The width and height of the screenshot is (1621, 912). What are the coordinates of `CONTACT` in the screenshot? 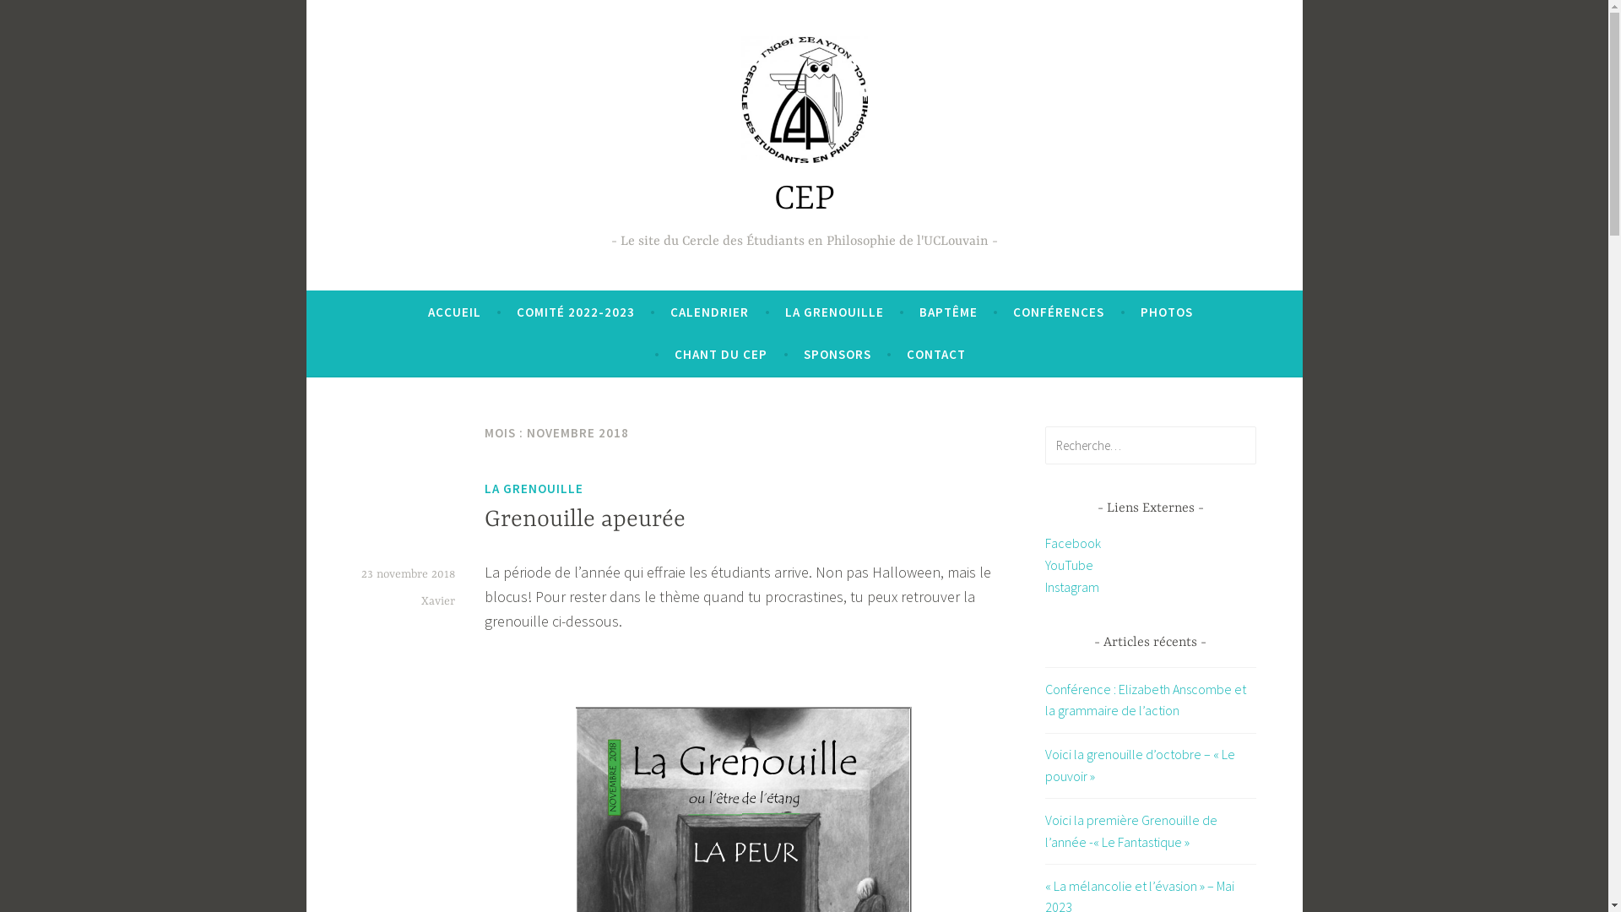 It's located at (936, 355).